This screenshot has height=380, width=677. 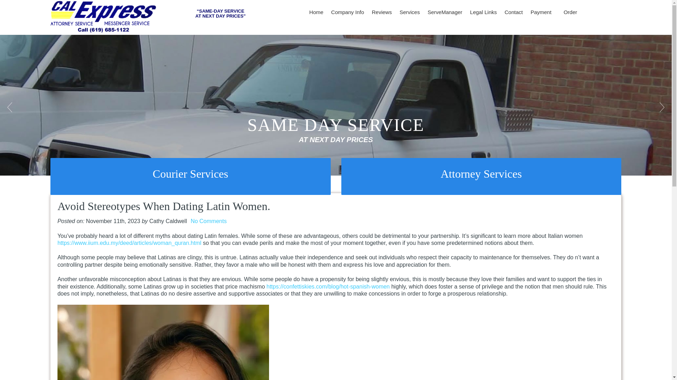 I want to click on ServeManager, so click(x=445, y=12).